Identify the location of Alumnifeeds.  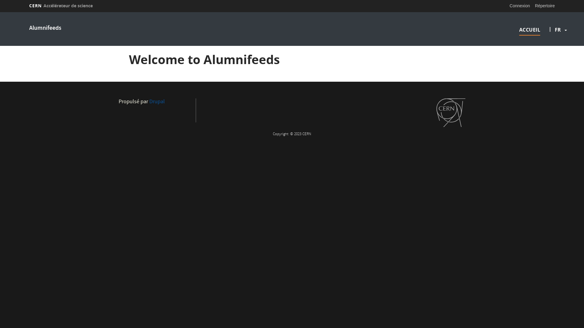
(45, 28).